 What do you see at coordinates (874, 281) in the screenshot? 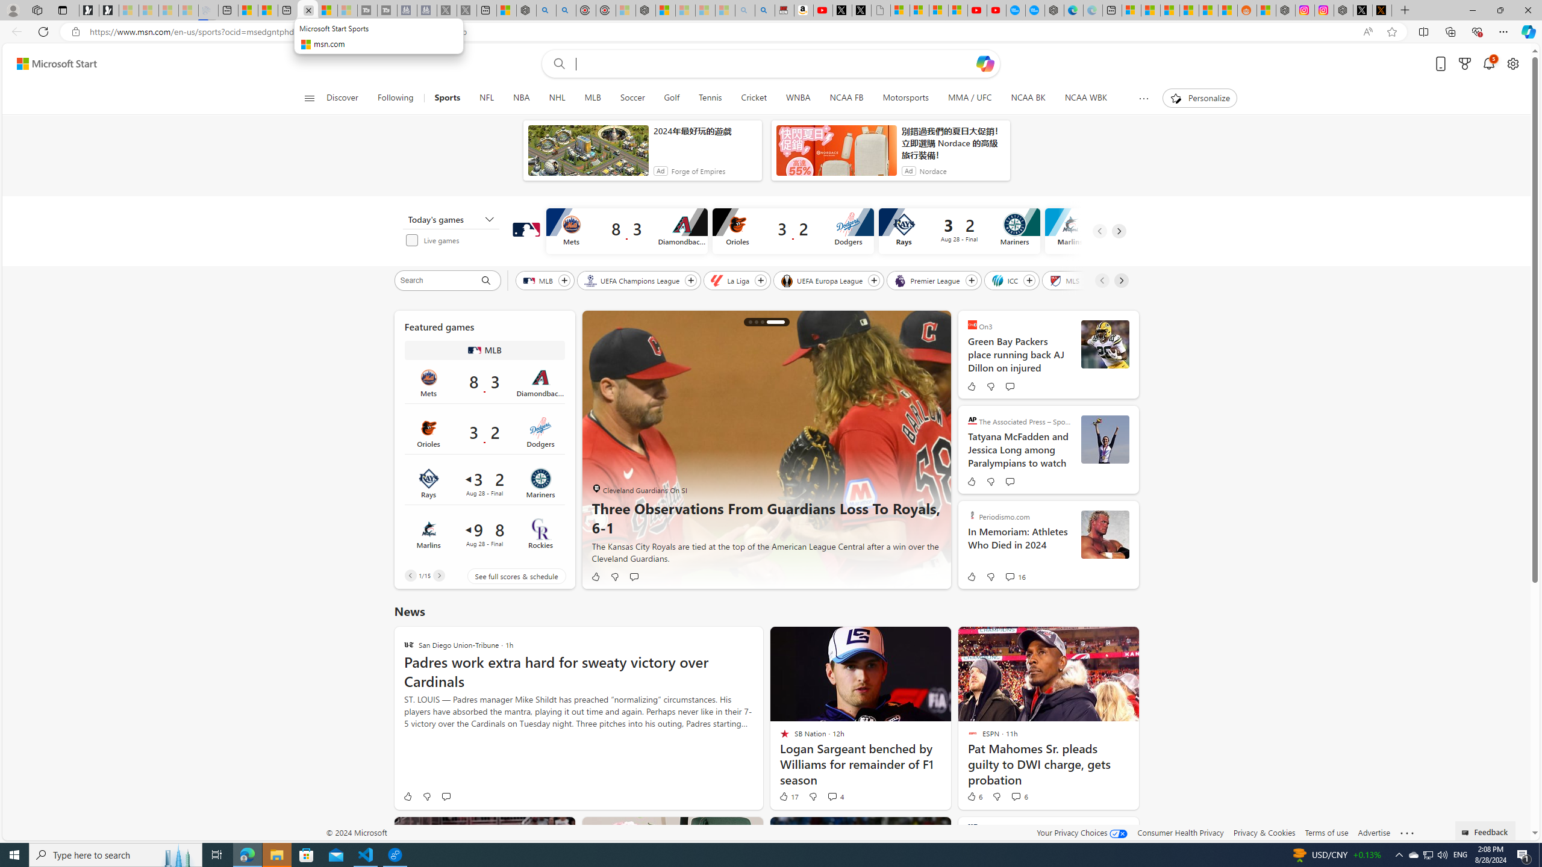
I see `Follow UEFA Europa League` at bounding box center [874, 281].